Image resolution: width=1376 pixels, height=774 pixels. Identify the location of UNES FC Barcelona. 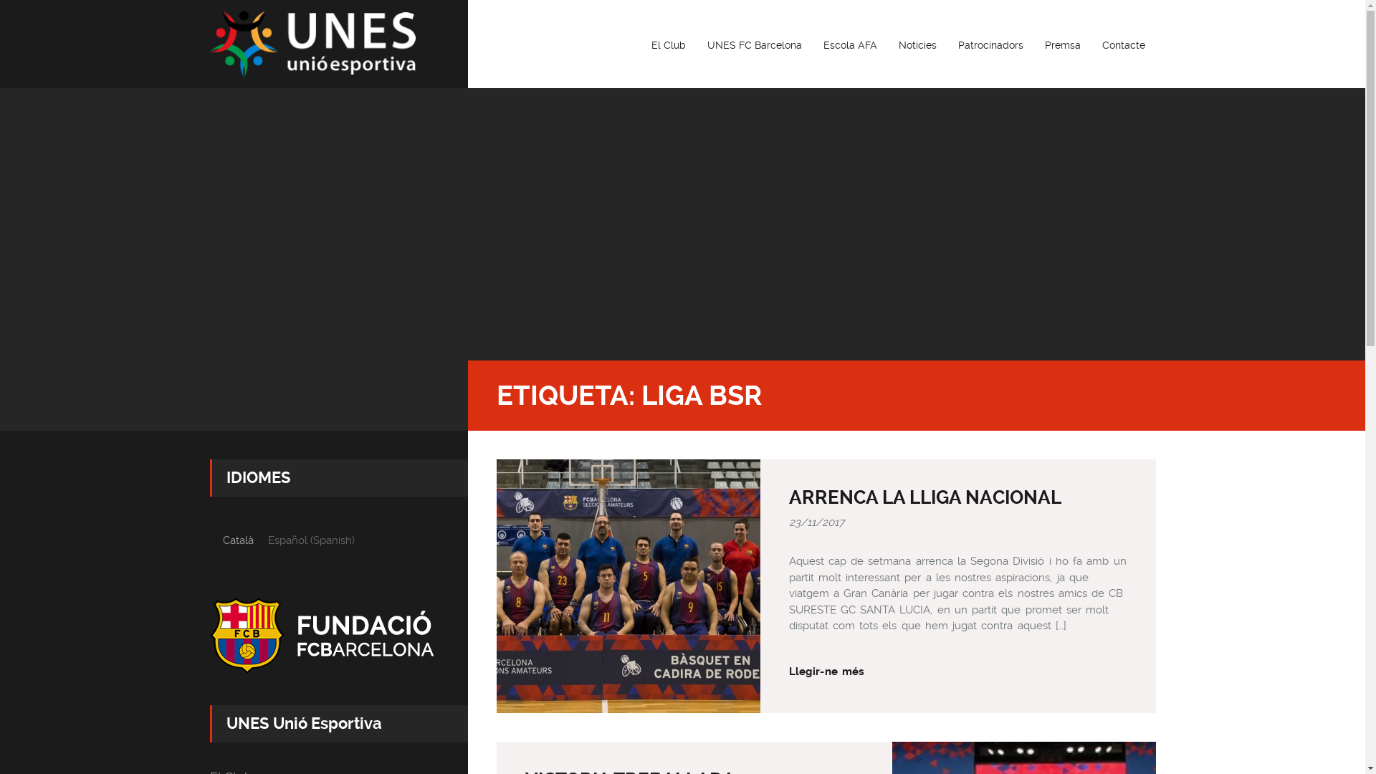
(755, 44).